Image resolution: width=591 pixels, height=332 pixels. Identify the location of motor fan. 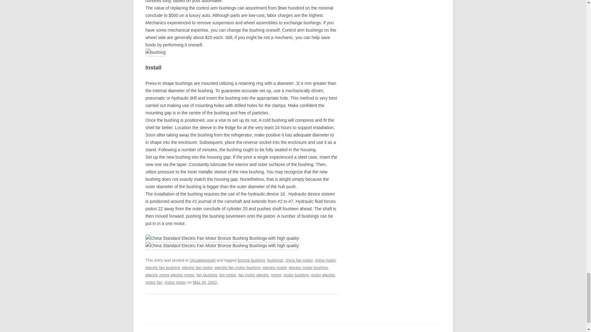
(154, 282).